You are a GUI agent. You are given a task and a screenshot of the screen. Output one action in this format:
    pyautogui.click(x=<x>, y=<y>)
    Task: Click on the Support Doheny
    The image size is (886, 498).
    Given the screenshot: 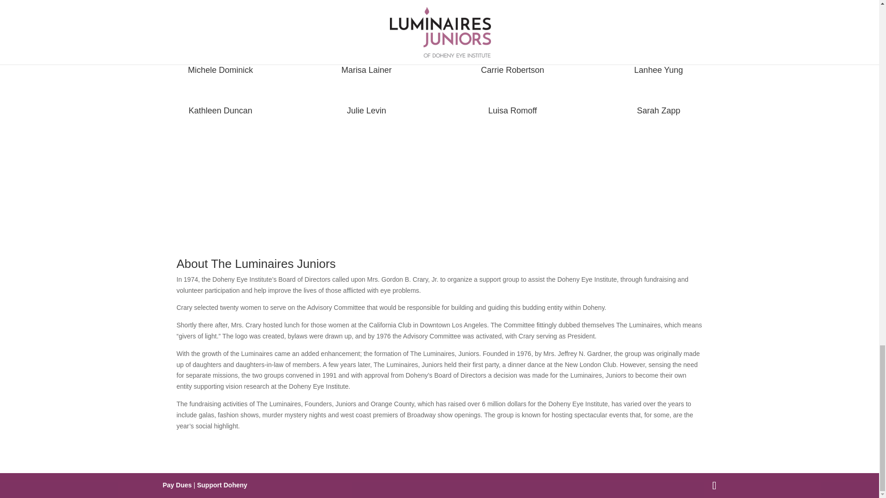 What is the action you would take?
    pyautogui.click(x=221, y=485)
    